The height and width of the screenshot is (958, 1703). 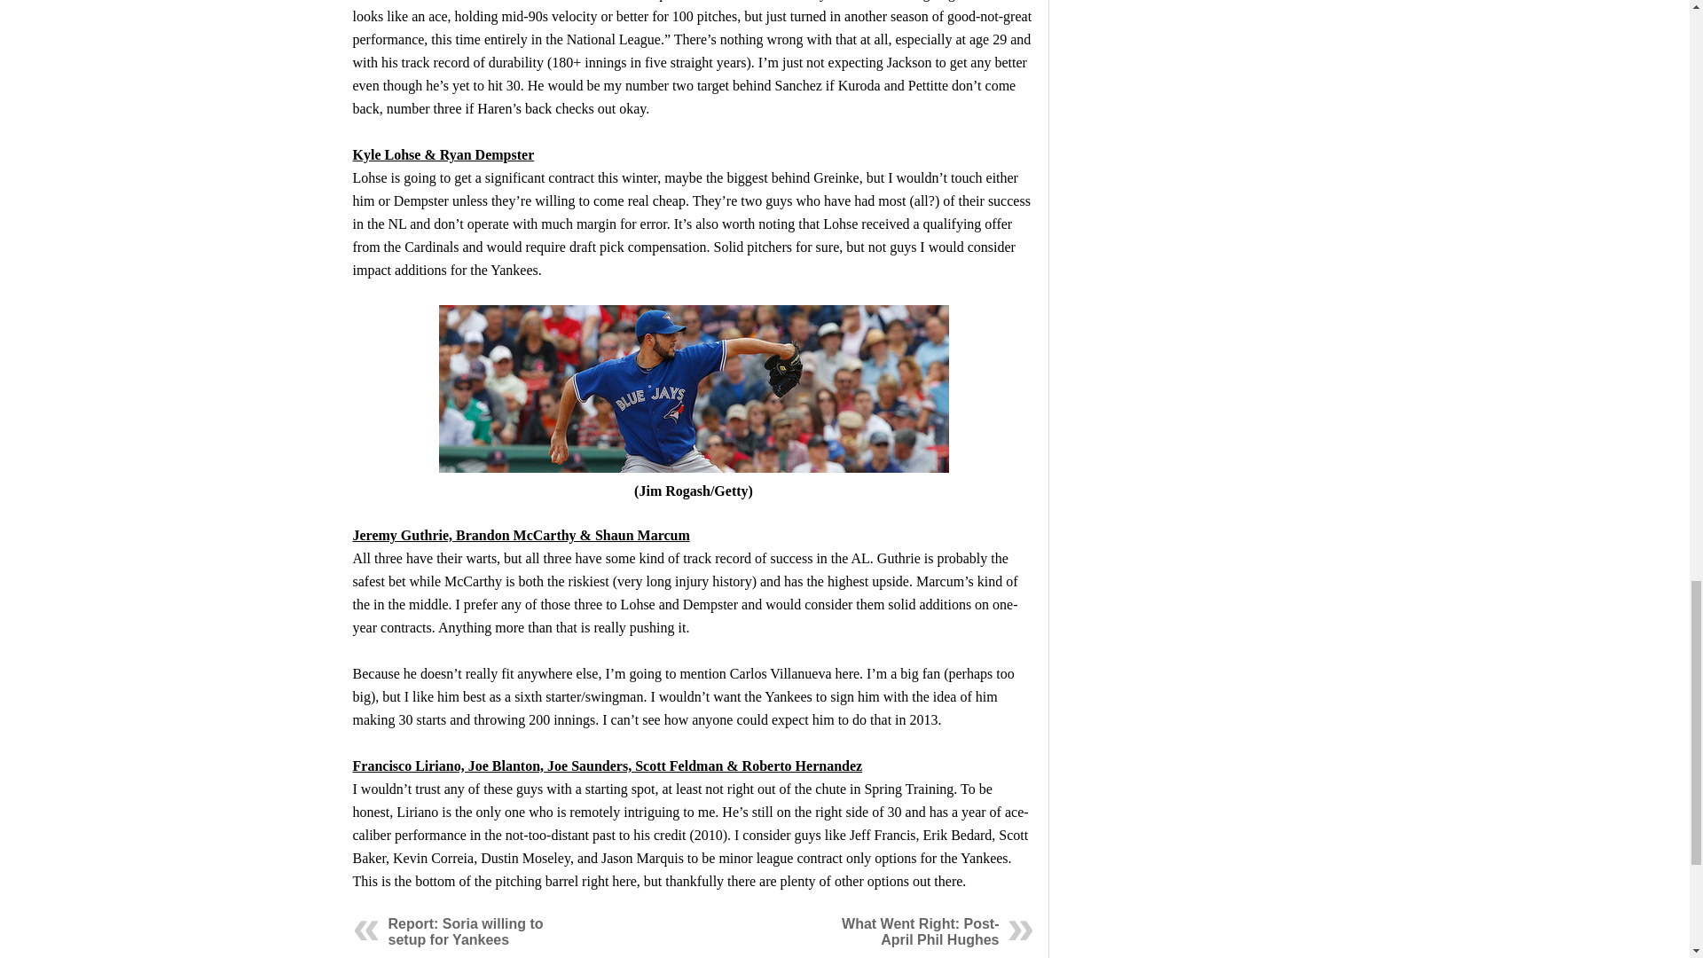 What do you see at coordinates (465, 931) in the screenshot?
I see `Report: Soria willing to setup for Yankees` at bounding box center [465, 931].